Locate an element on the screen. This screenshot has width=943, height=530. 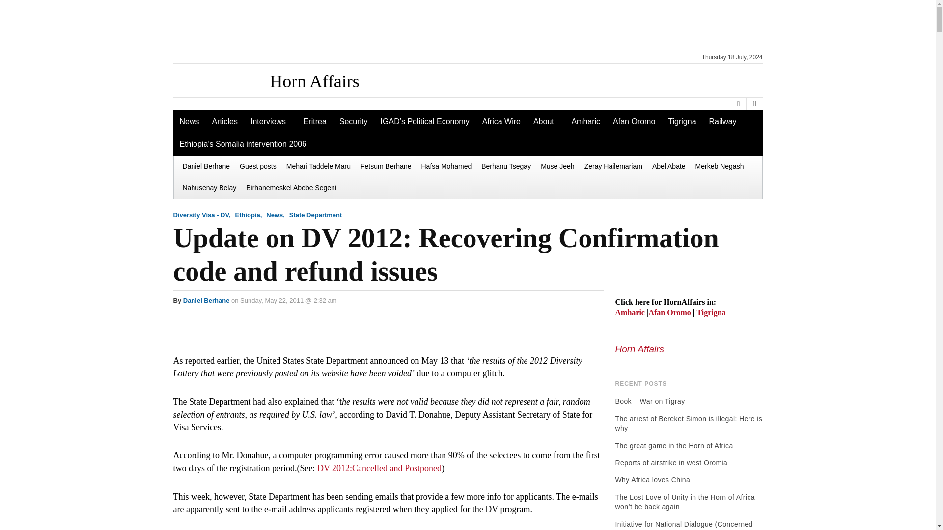
Articles is located at coordinates (225, 122).